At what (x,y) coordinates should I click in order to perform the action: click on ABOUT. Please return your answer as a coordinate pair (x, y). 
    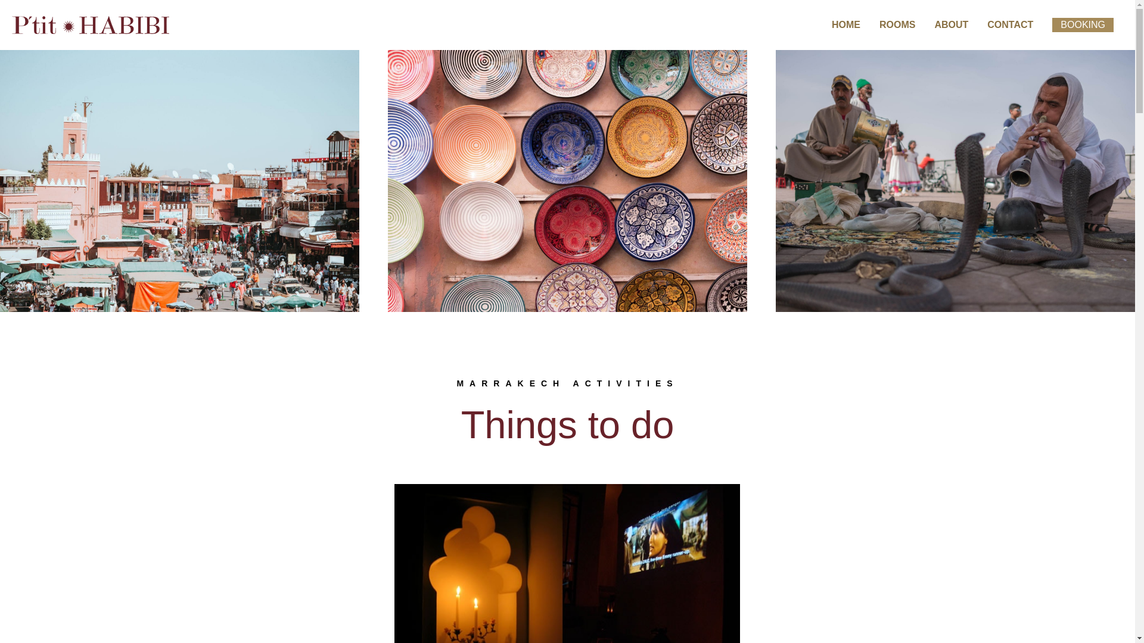
    Looking at the image, I should click on (951, 25).